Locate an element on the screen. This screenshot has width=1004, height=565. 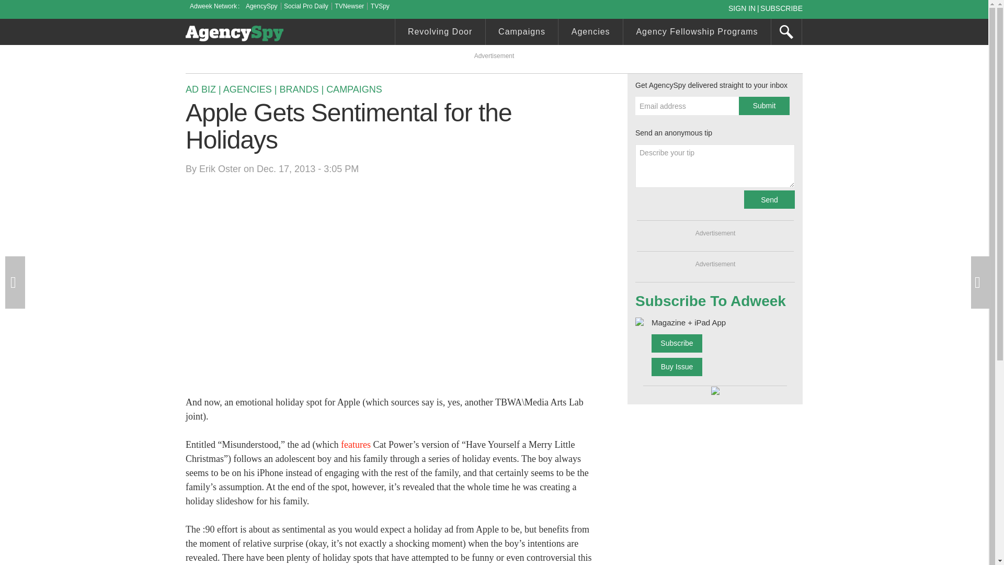
Submit is located at coordinates (764, 106).